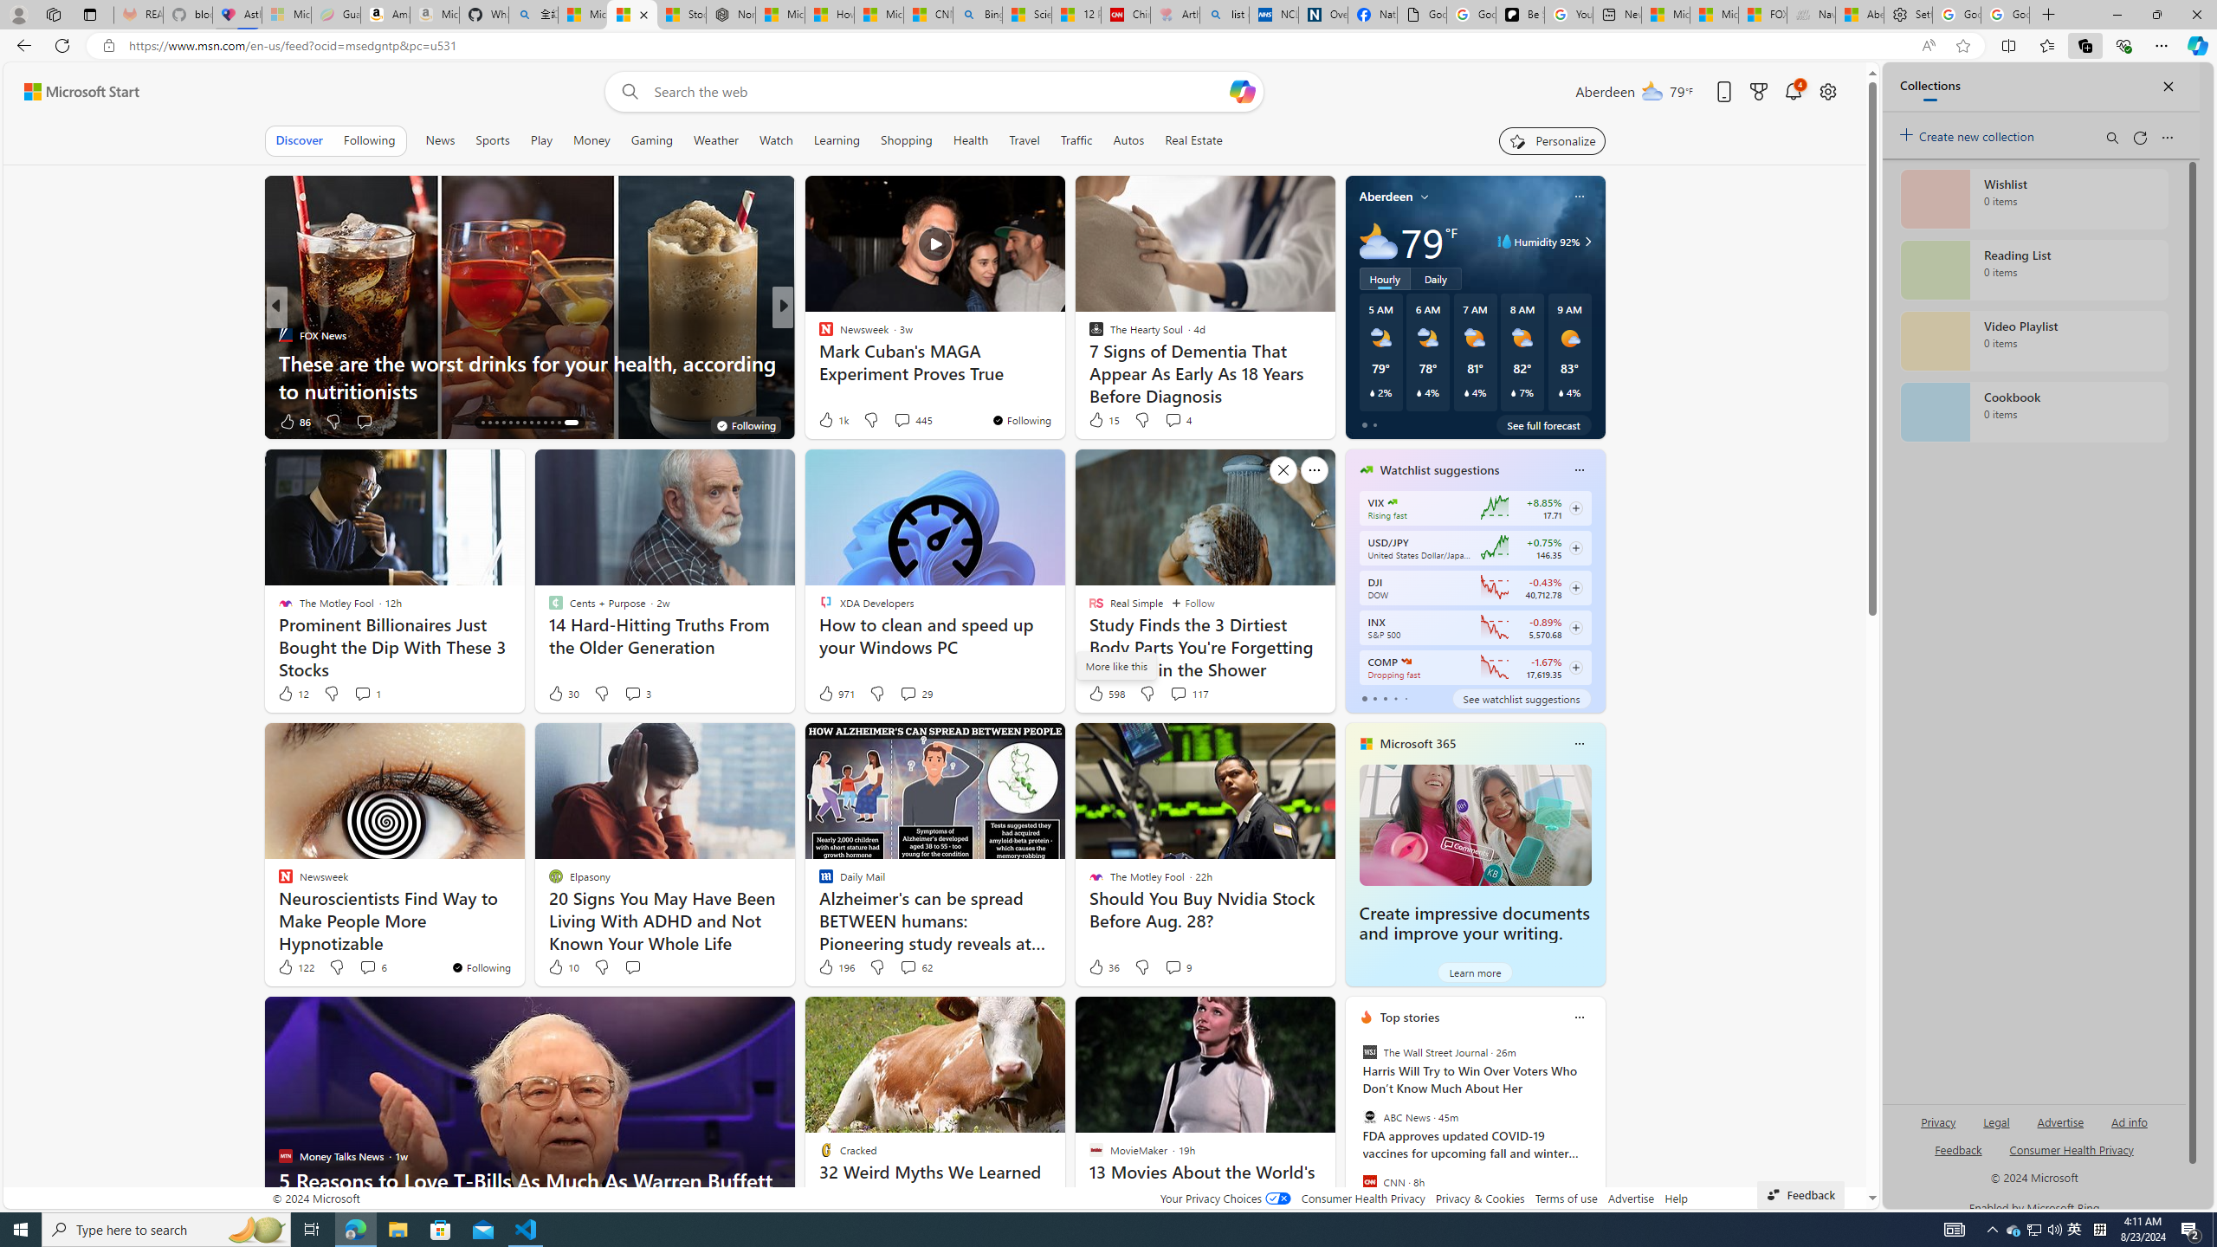  What do you see at coordinates (1422, 15) in the screenshot?
I see `Google Analytics Opt-out Browser Add-on Download Page` at bounding box center [1422, 15].